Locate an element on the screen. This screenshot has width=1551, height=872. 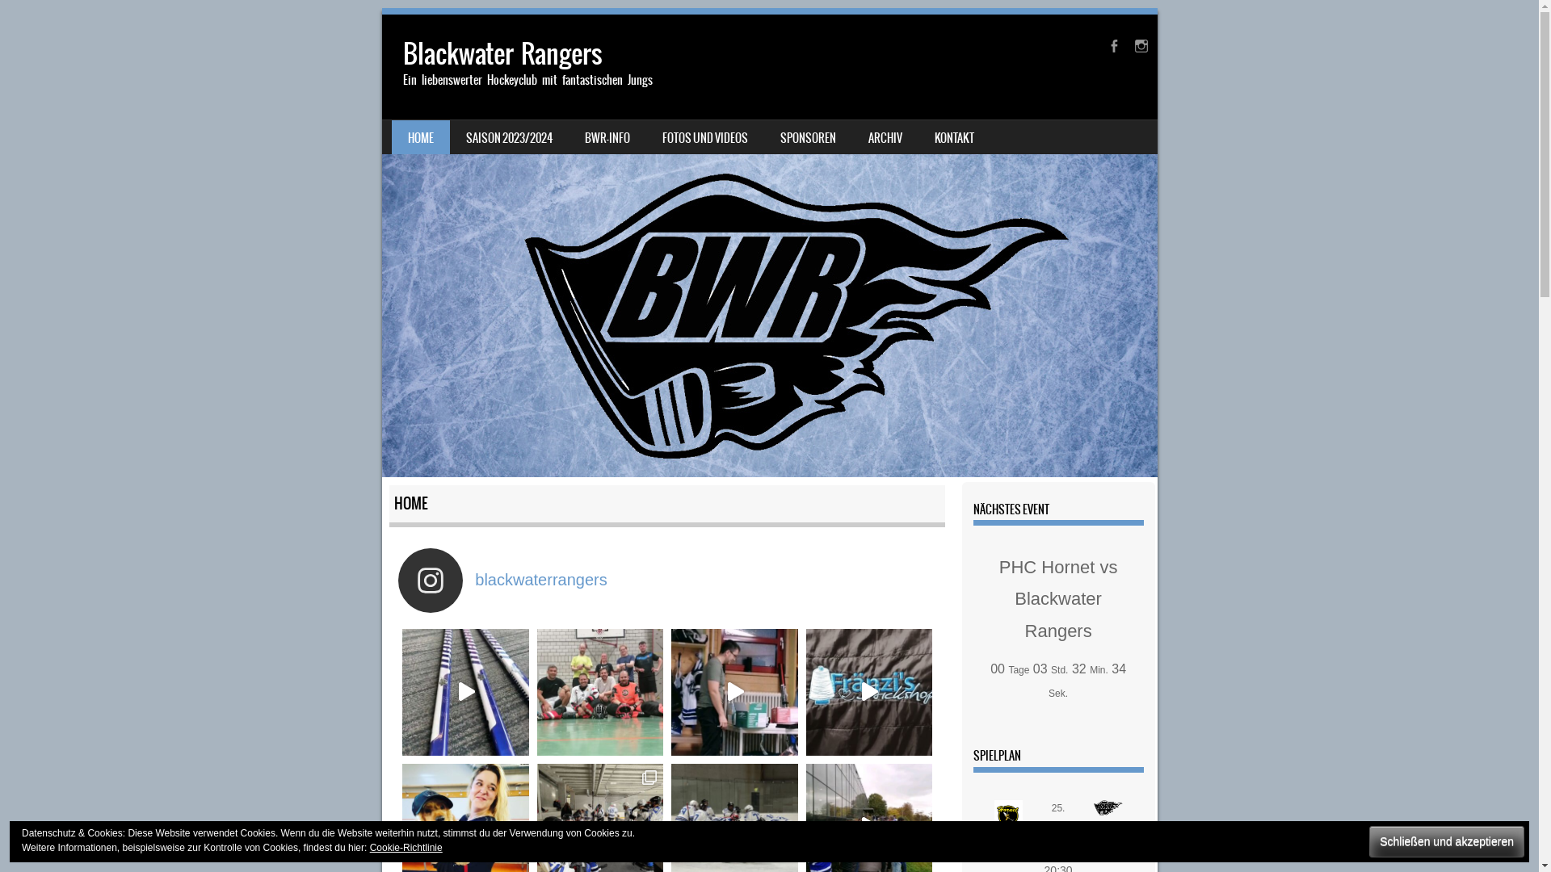
SKIP TO CONTENT is located at coordinates (420, 131).